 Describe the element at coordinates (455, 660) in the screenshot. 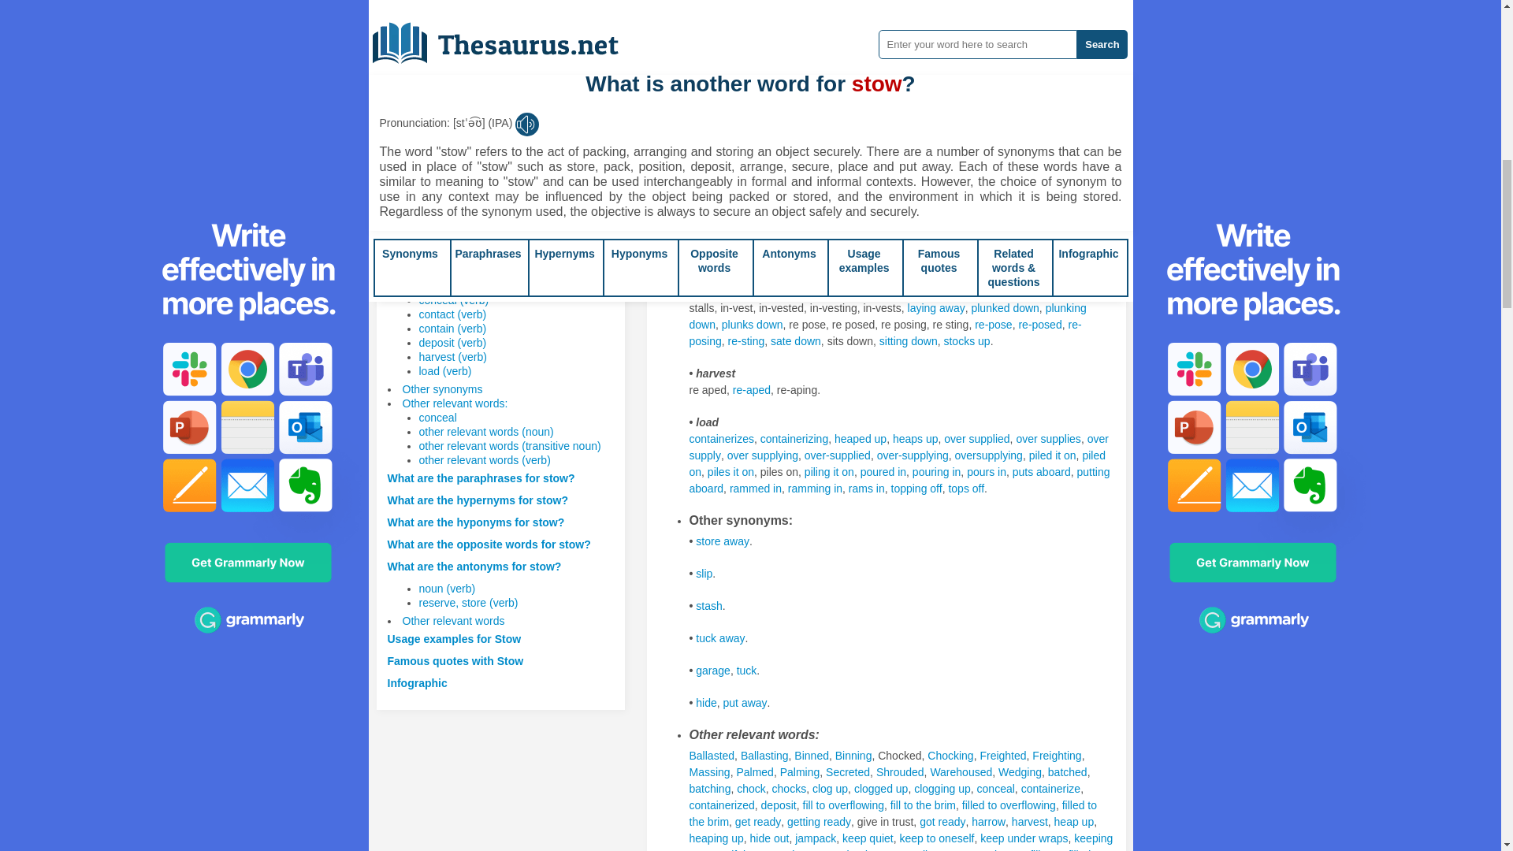

I see `Famous quotes with Stow` at that location.